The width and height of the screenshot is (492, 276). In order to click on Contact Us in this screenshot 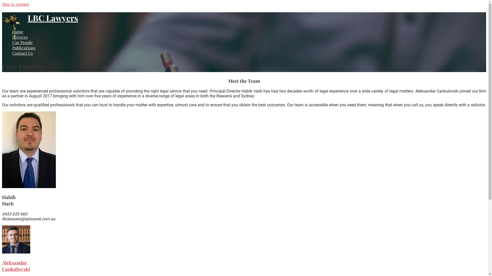, I will do `click(23, 53)`.